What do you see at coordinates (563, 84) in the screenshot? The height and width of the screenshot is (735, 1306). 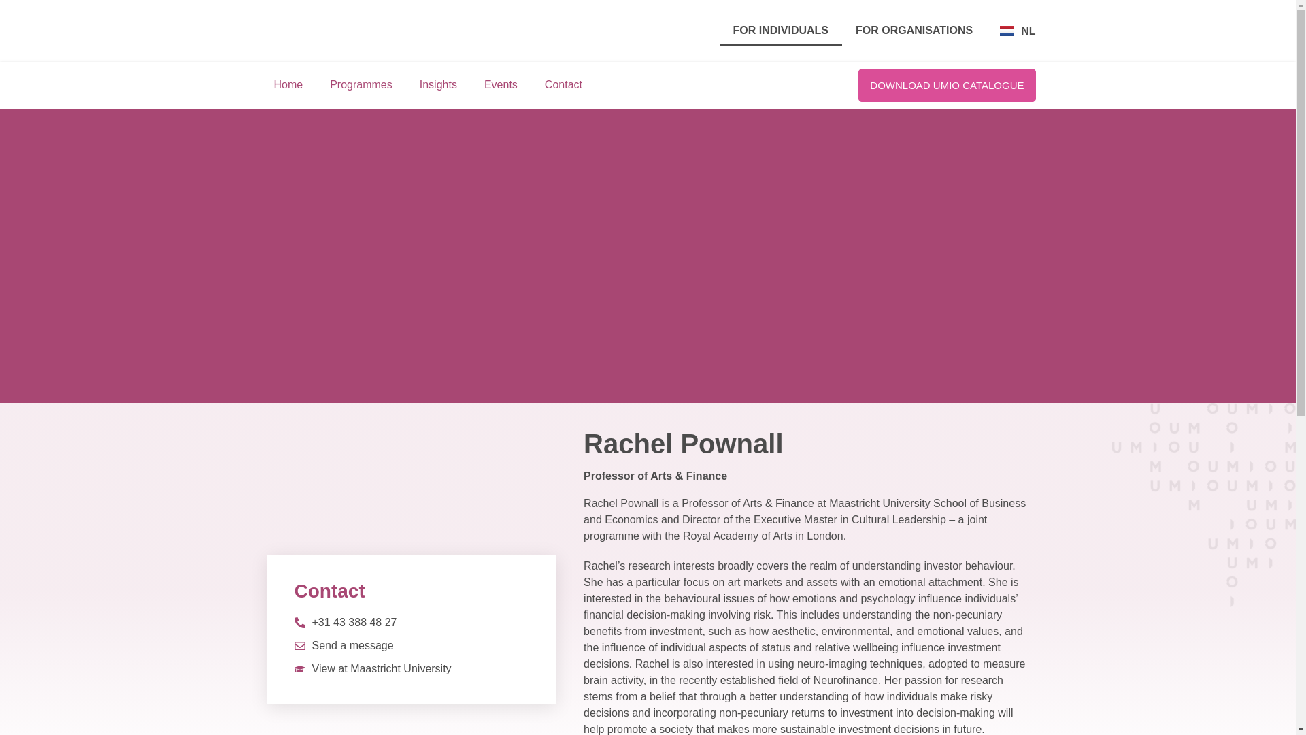 I see `Contact` at bounding box center [563, 84].